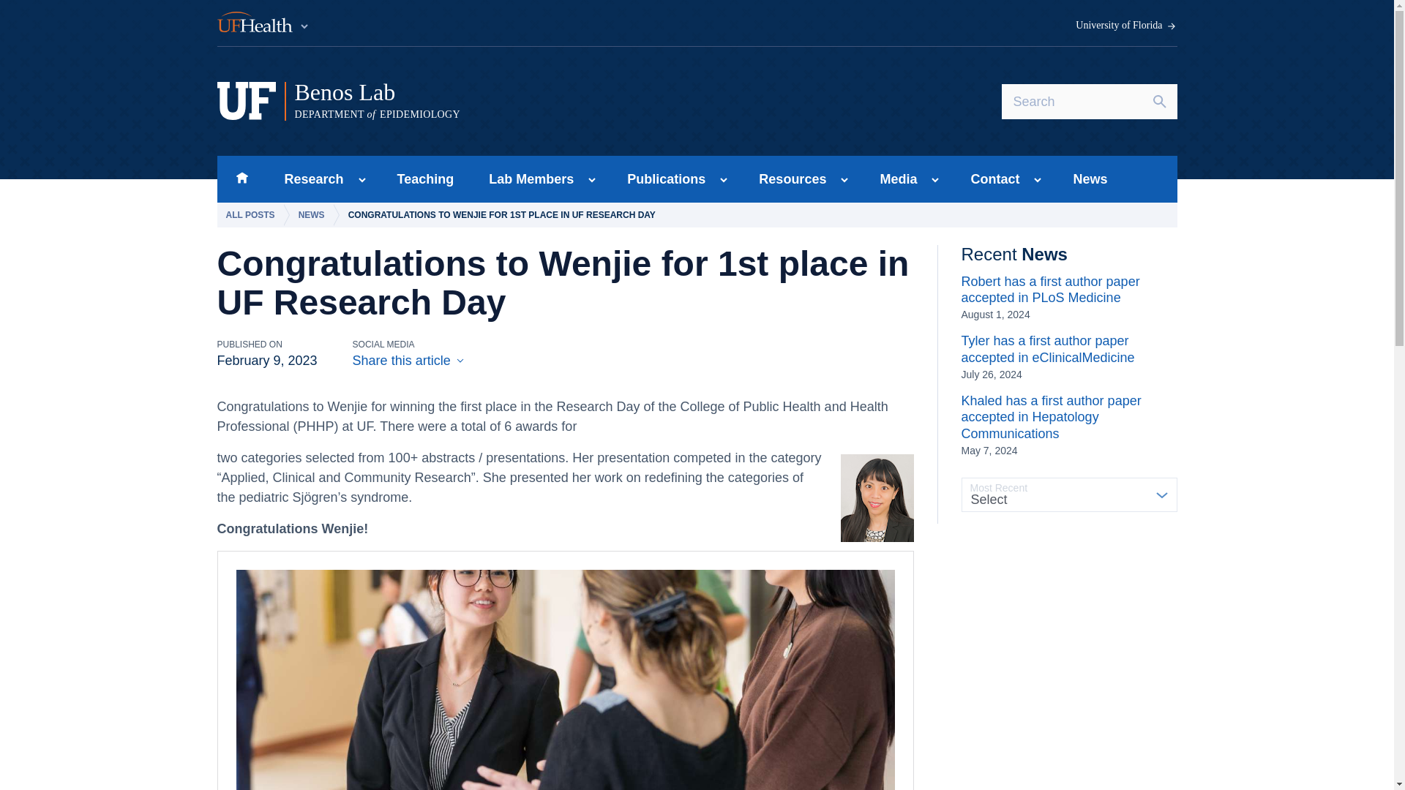  I want to click on Publications, so click(662, 178).